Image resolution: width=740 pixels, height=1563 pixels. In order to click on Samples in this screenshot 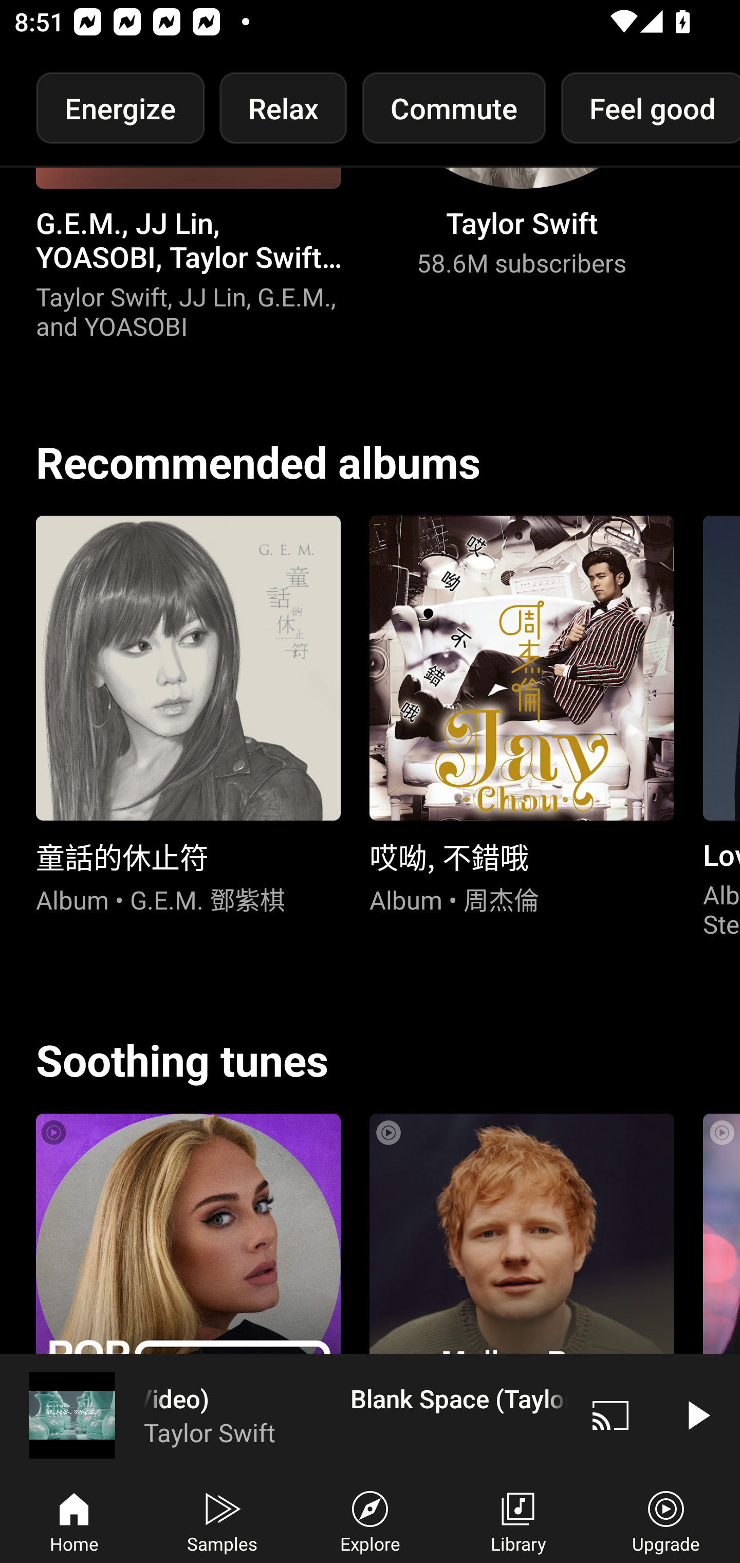, I will do `click(222, 1520)`.